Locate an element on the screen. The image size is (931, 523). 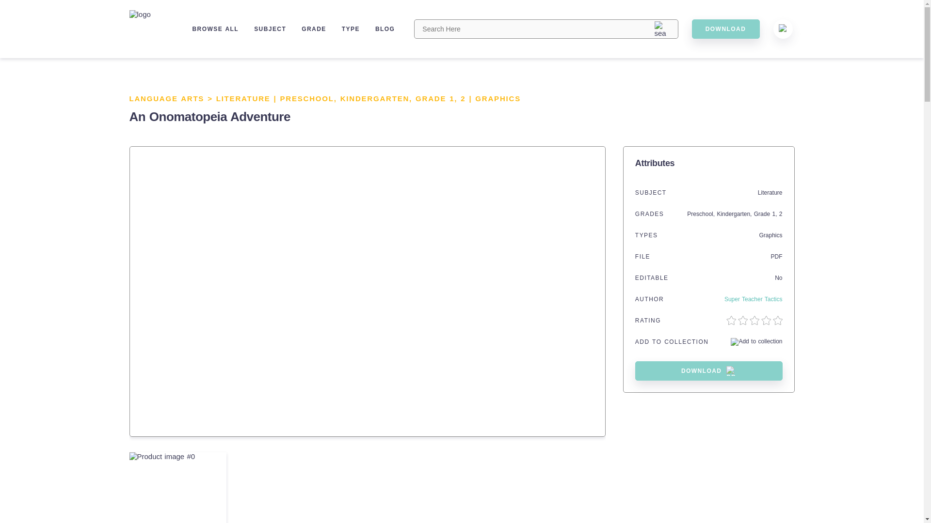
DOWNLOAD is located at coordinates (709, 371).